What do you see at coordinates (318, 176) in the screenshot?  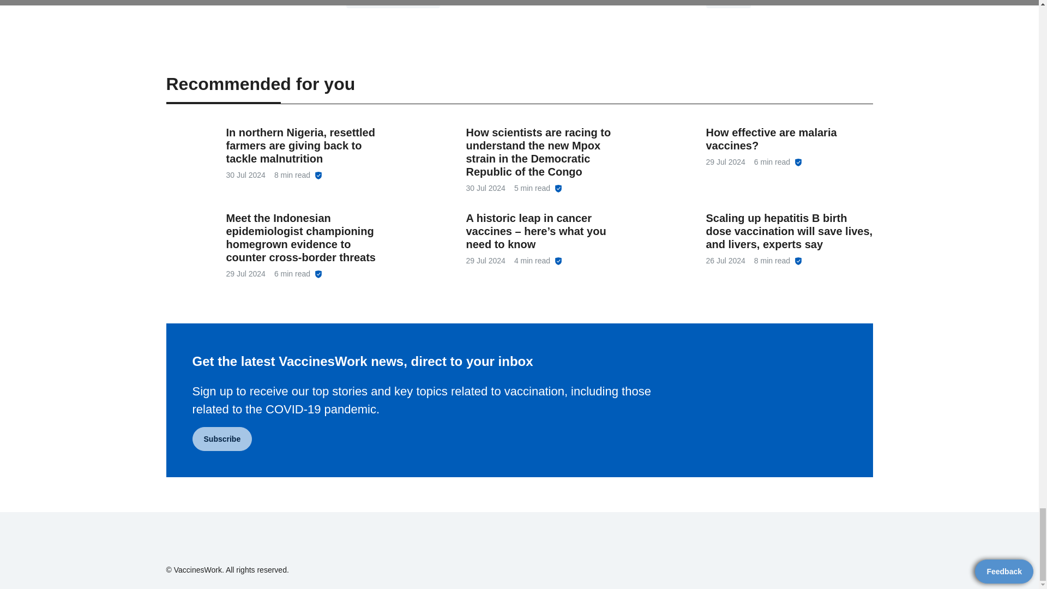 I see `verified` at bounding box center [318, 176].